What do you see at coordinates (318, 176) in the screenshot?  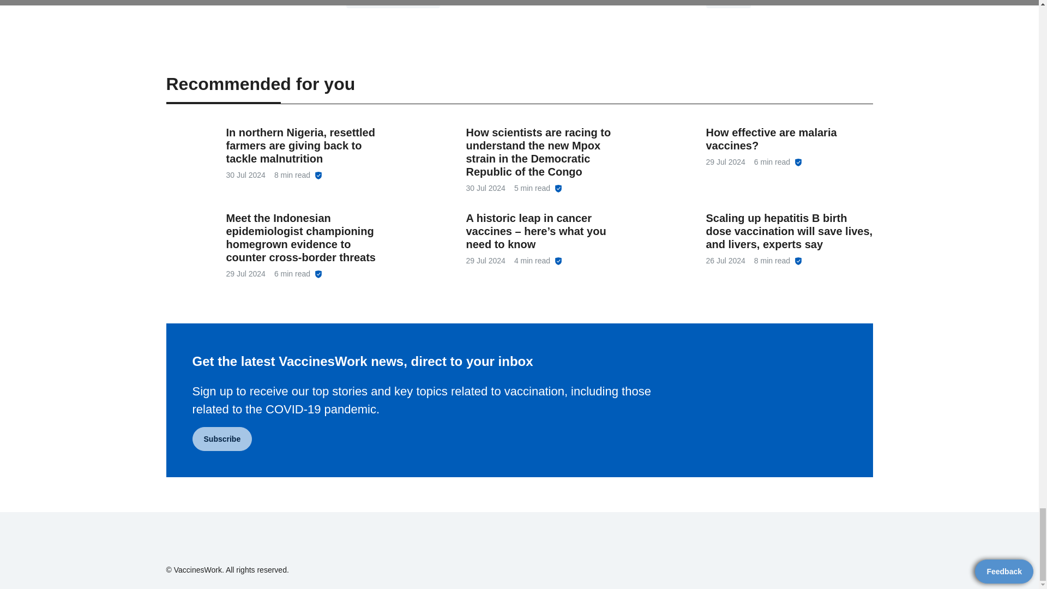 I see `verified` at bounding box center [318, 176].